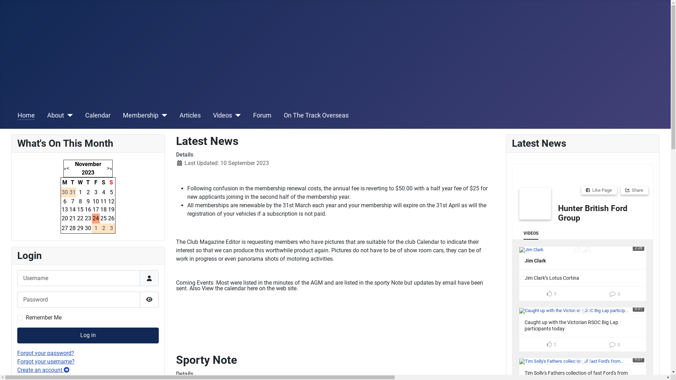 The image size is (676, 380). What do you see at coordinates (65, 218) in the screenshot?
I see `20` at bounding box center [65, 218].